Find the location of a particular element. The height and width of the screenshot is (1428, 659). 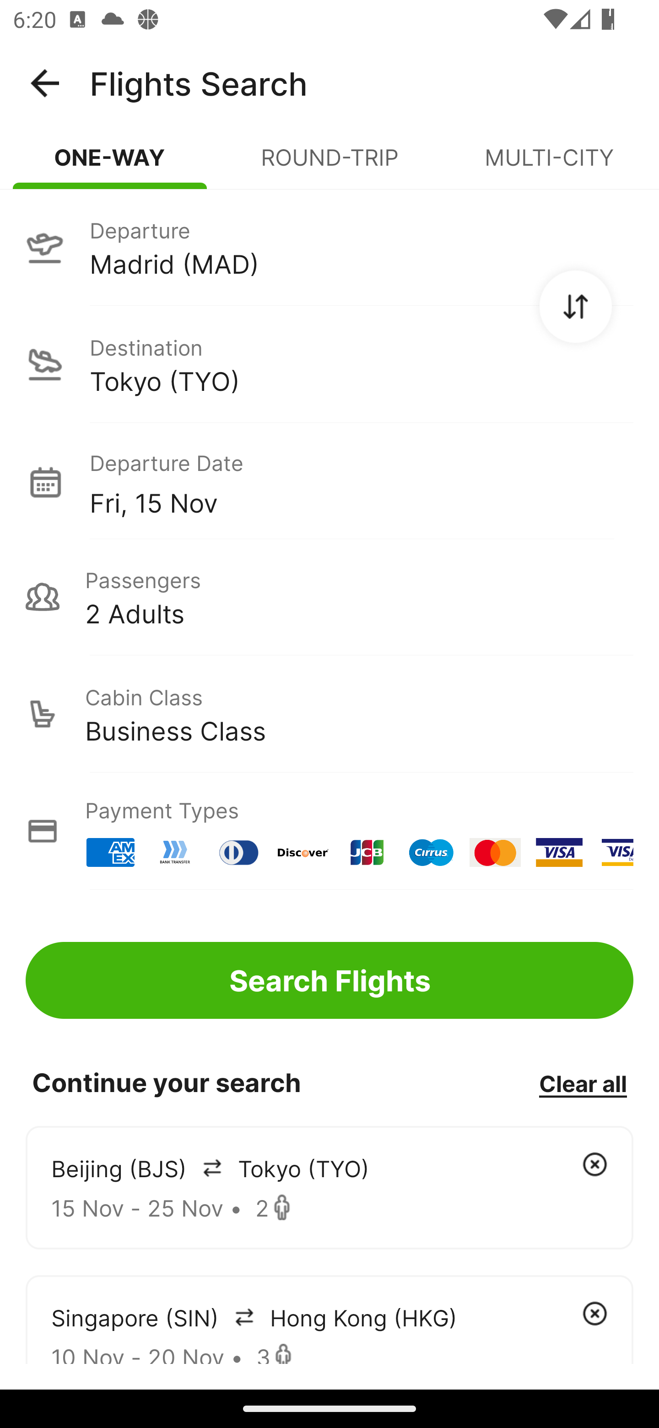

ROUND-TRIP is located at coordinates (329, 165).